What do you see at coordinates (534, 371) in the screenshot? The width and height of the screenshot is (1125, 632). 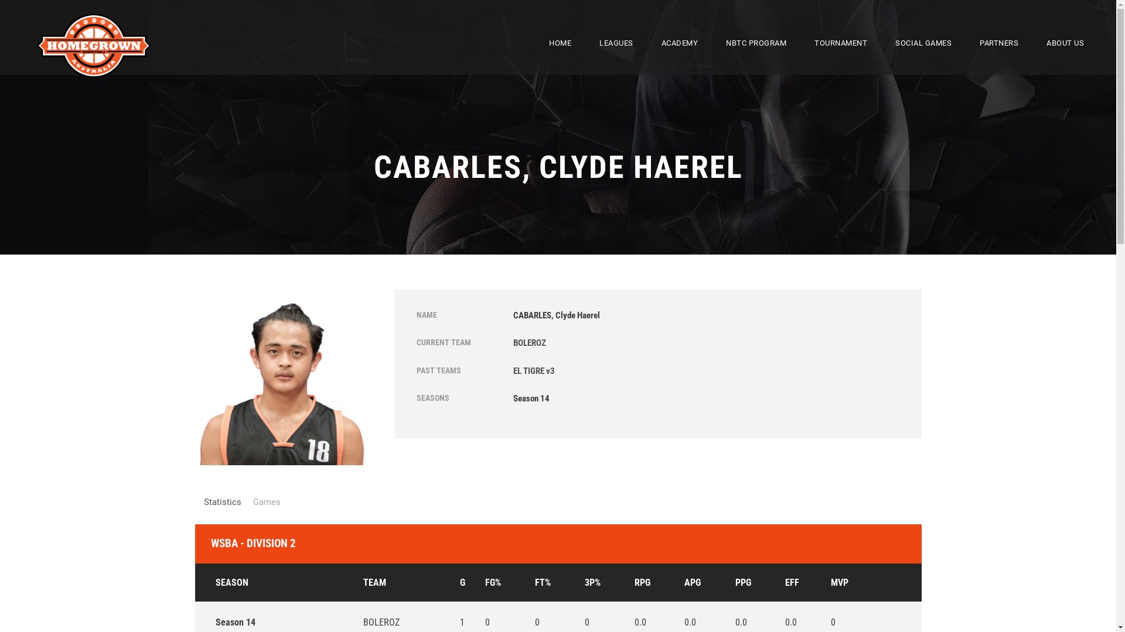 I see `EL TIGRE v3` at bounding box center [534, 371].